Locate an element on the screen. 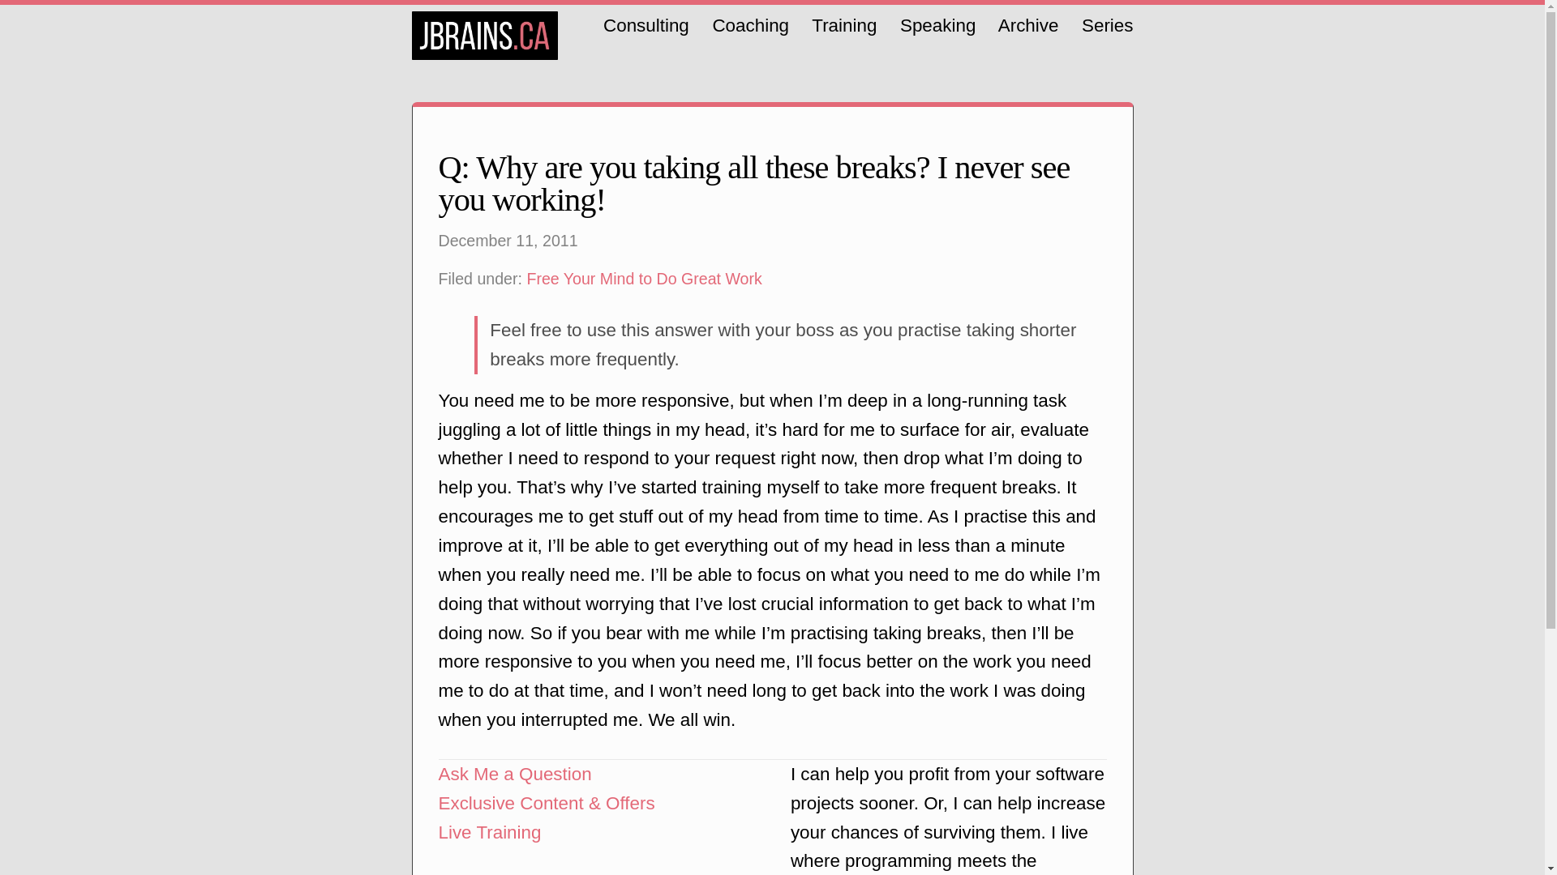  Training is located at coordinates (843, 26).